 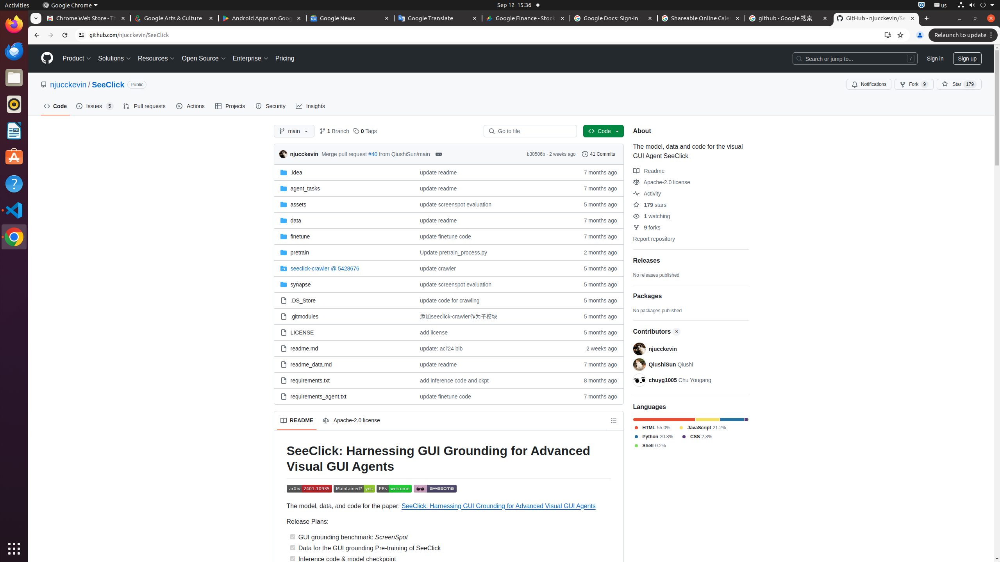 I want to click on Google Chrome, so click(x=14, y=237).